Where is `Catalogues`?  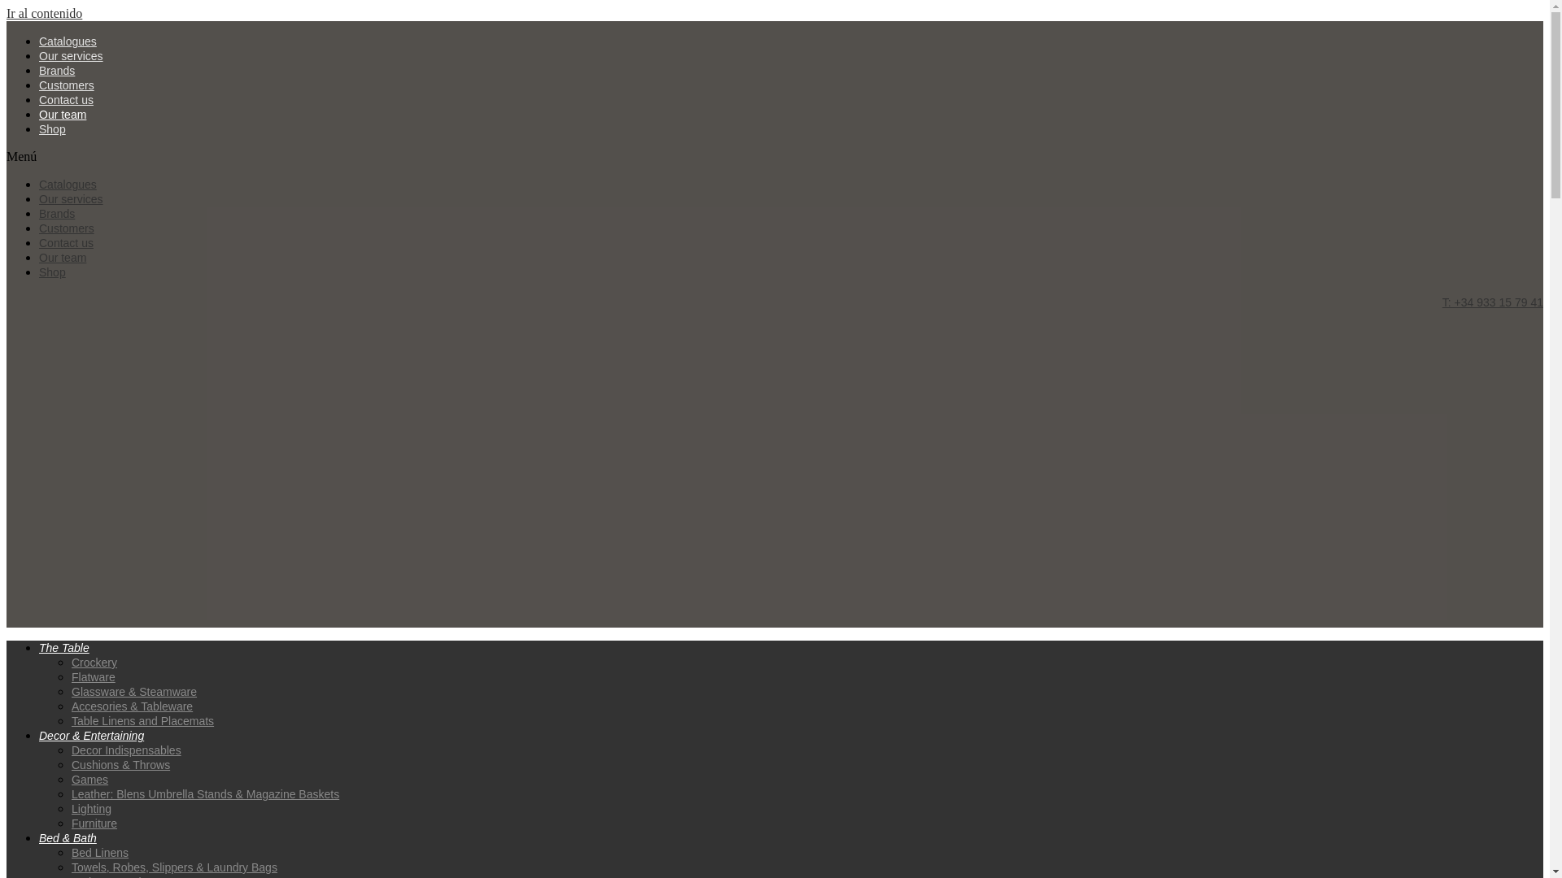 Catalogues is located at coordinates (68, 41).